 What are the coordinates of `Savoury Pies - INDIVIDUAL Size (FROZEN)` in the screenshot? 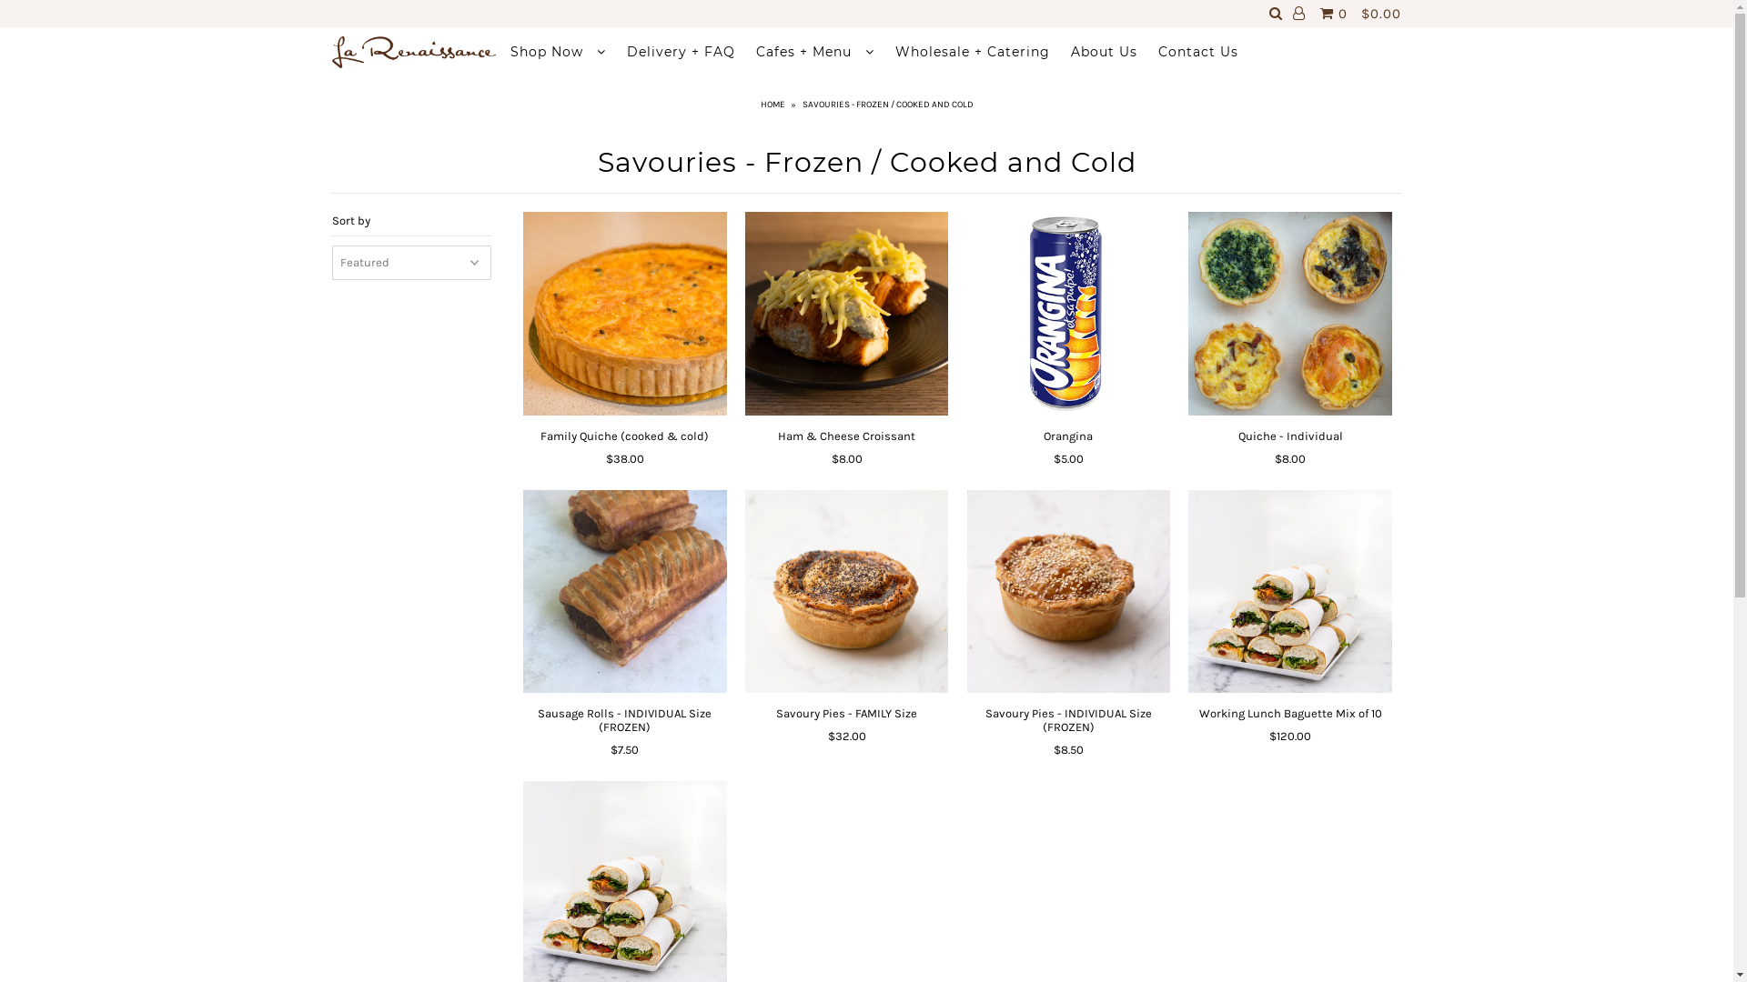 It's located at (1068, 720).